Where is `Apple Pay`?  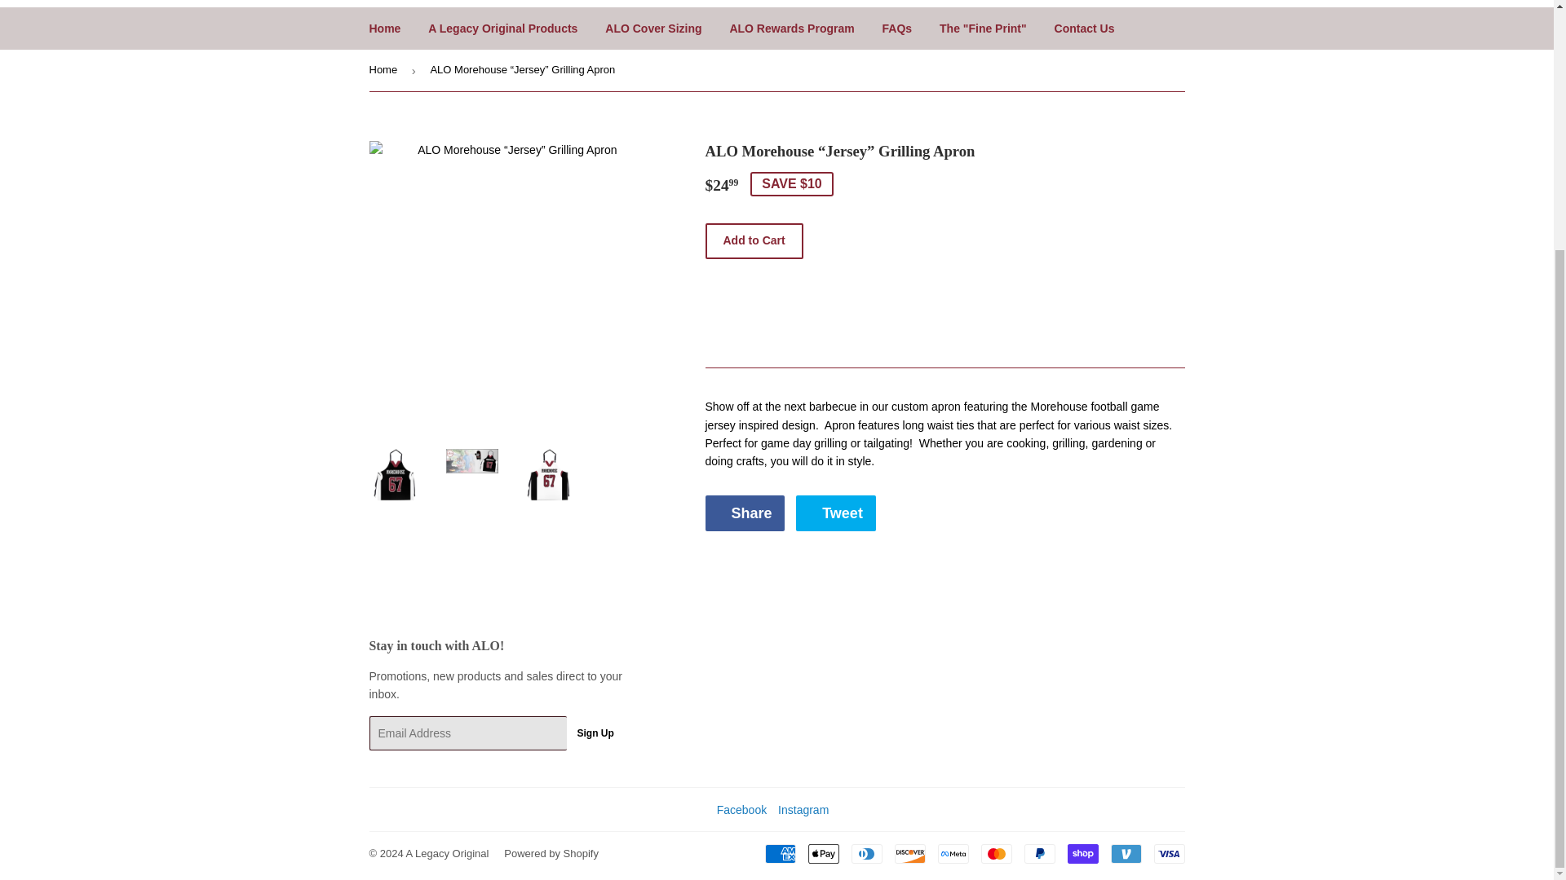
Apple Pay is located at coordinates (822, 853).